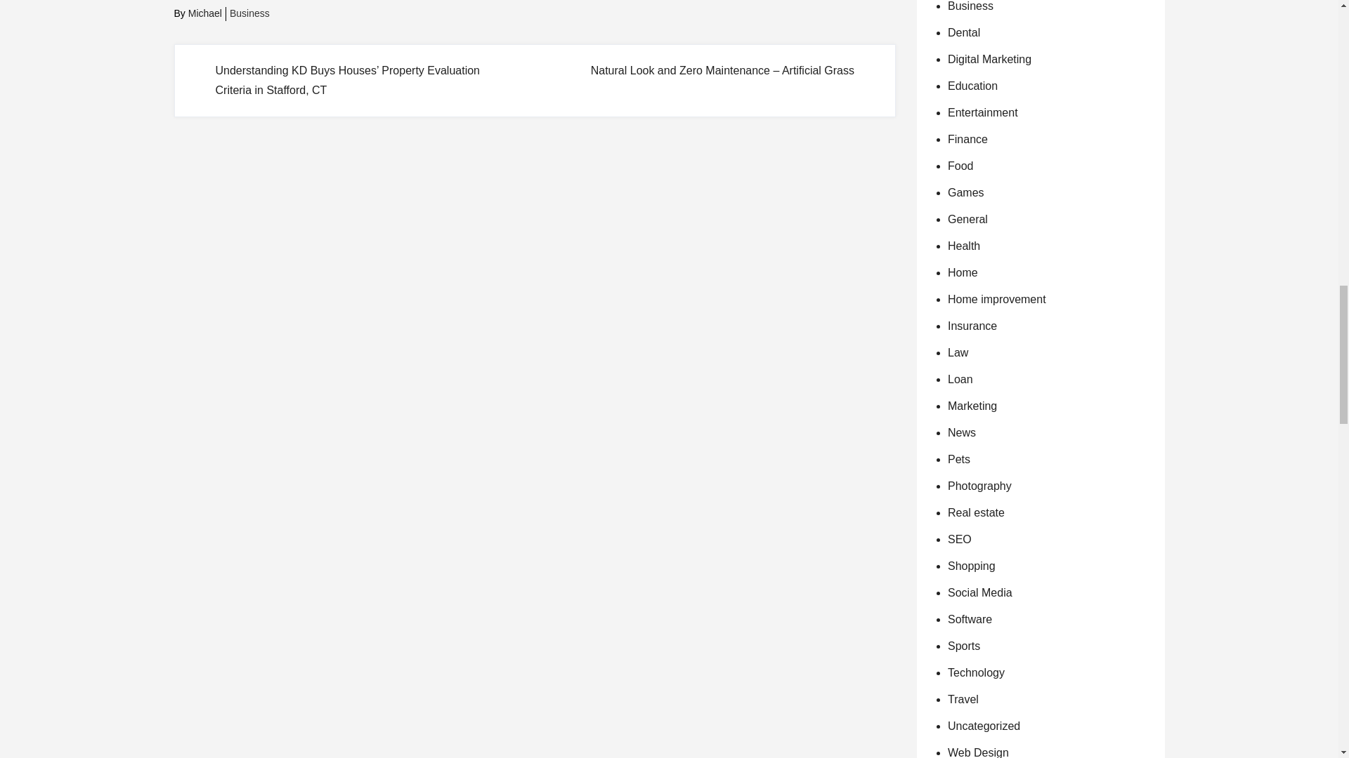 Image resolution: width=1349 pixels, height=758 pixels. I want to click on Games, so click(966, 192).